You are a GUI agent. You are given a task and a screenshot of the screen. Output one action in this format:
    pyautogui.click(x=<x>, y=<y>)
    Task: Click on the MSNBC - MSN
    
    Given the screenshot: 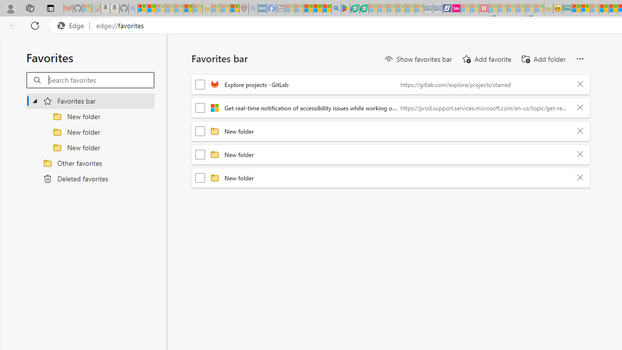 What is the action you would take?
    pyautogui.click(x=576, y=9)
    